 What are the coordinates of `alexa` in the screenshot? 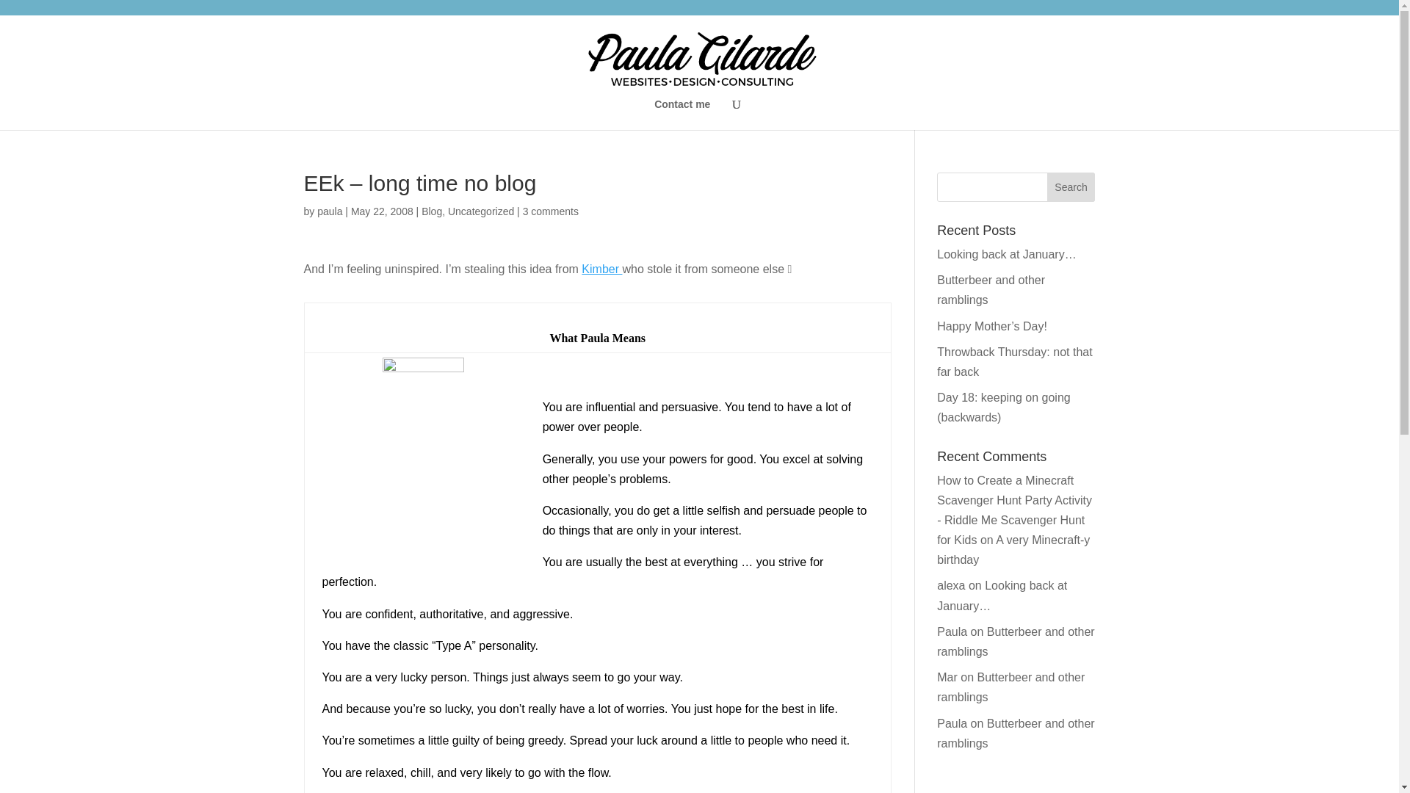 It's located at (950, 585).